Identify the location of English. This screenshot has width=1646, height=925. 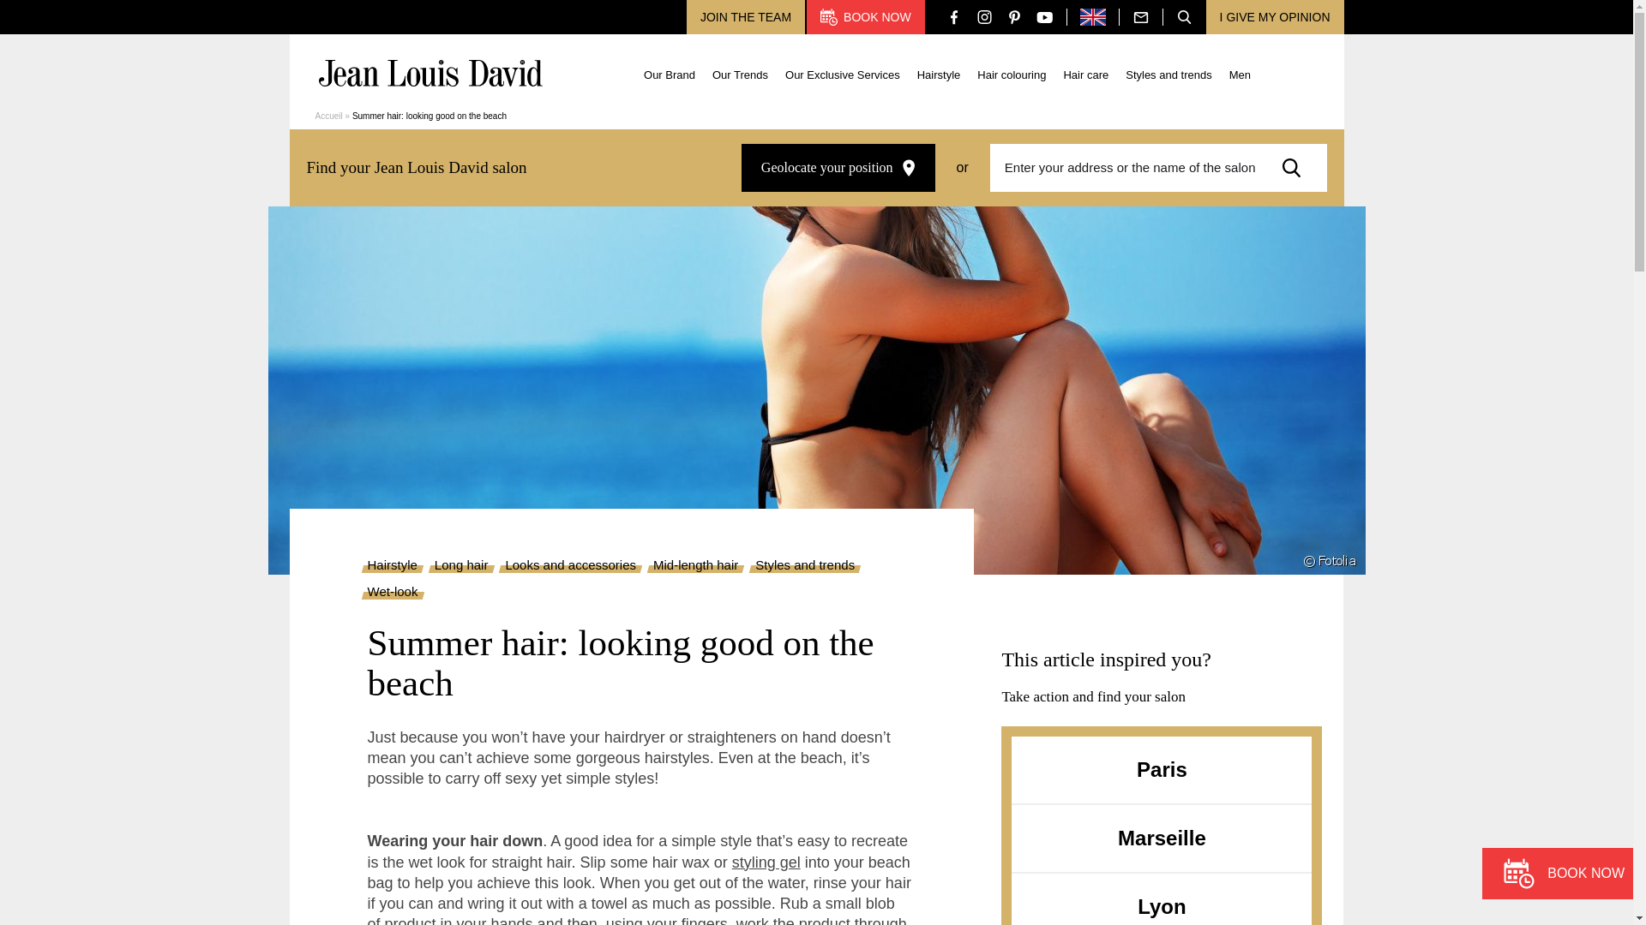
(1092, 17).